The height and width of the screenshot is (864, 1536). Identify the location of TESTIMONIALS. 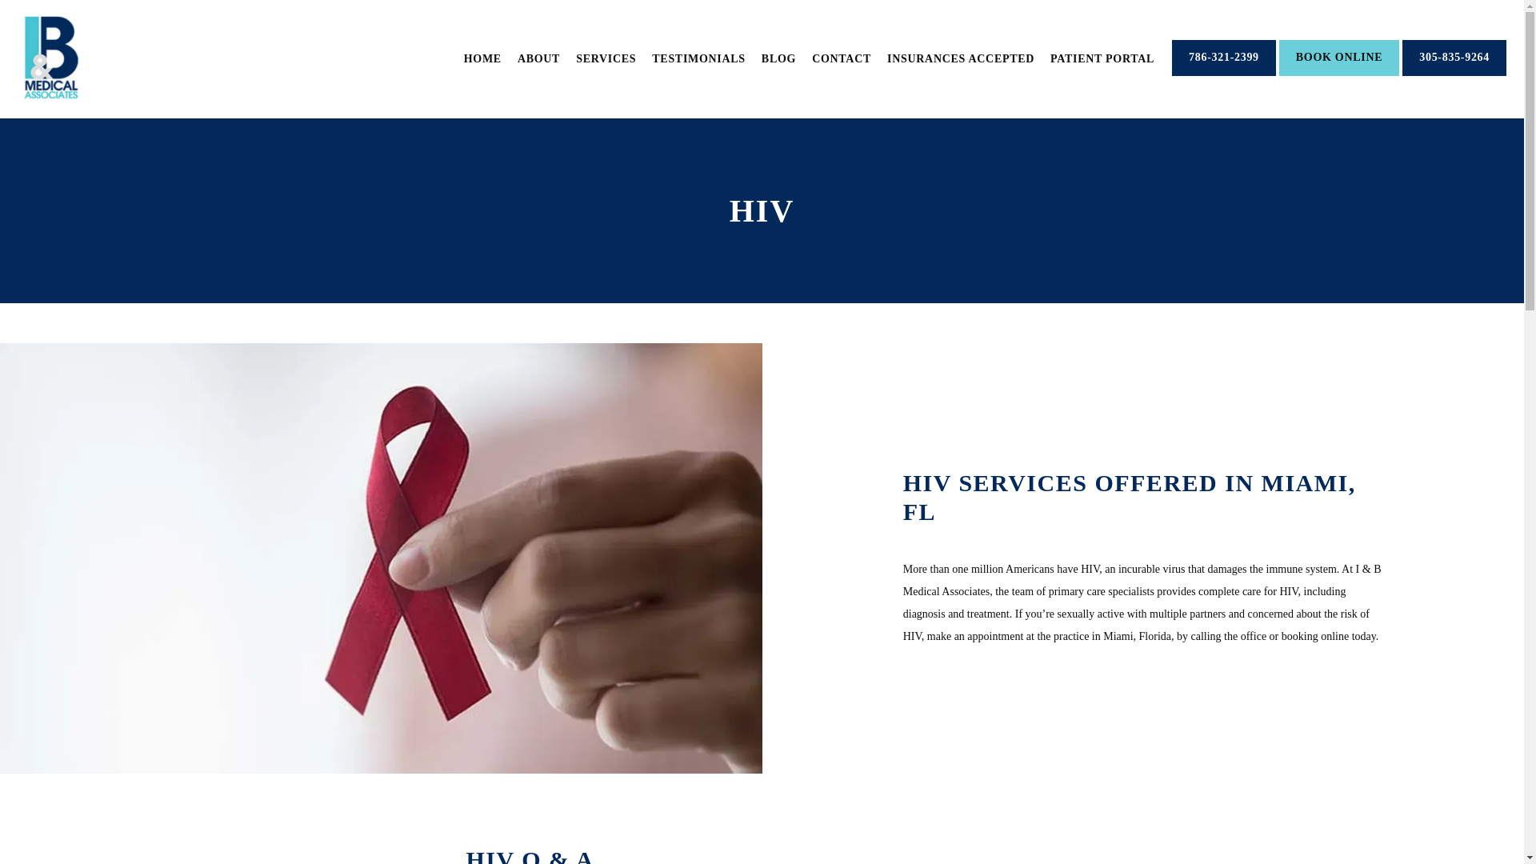
(698, 58).